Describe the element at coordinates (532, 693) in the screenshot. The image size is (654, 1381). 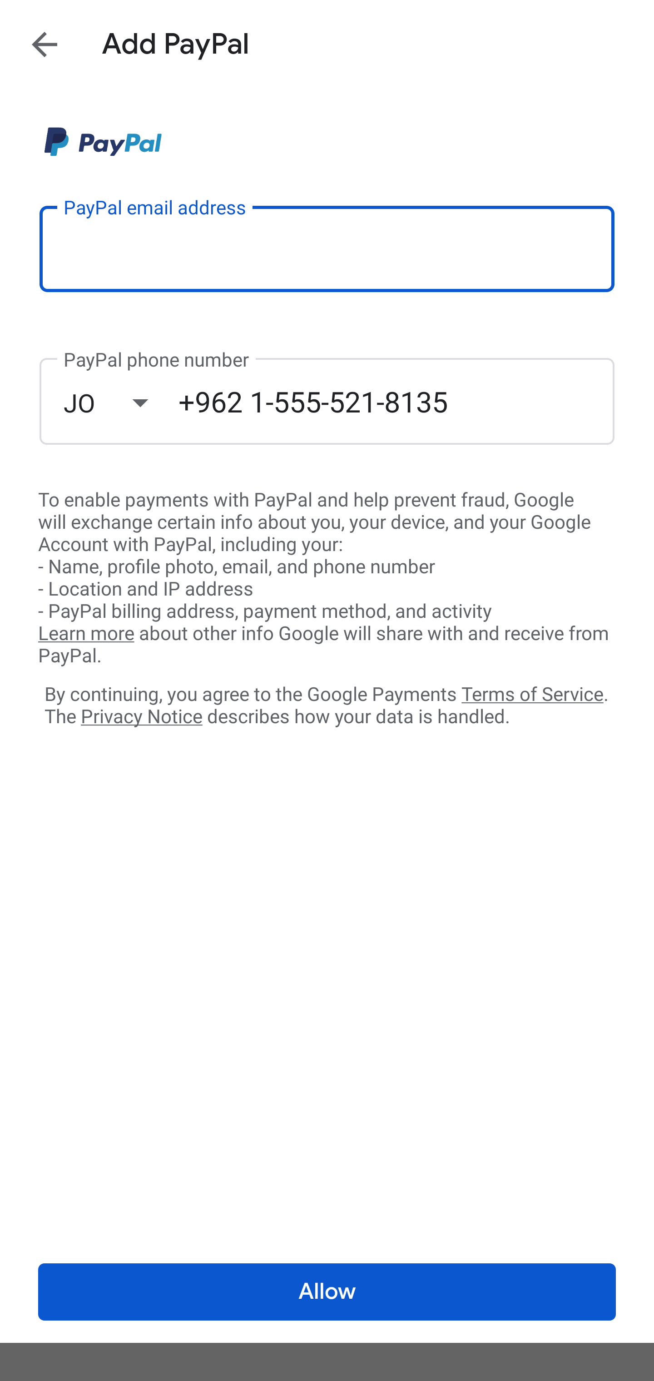
I see `Terms of Service` at that location.